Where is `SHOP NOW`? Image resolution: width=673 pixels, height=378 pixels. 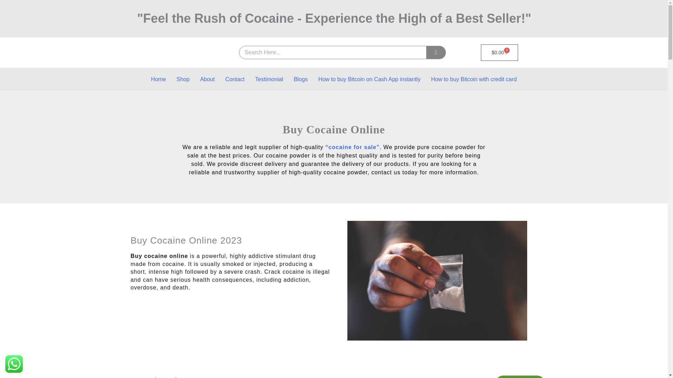
SHOP NOW is located at coordinates (520, 377).